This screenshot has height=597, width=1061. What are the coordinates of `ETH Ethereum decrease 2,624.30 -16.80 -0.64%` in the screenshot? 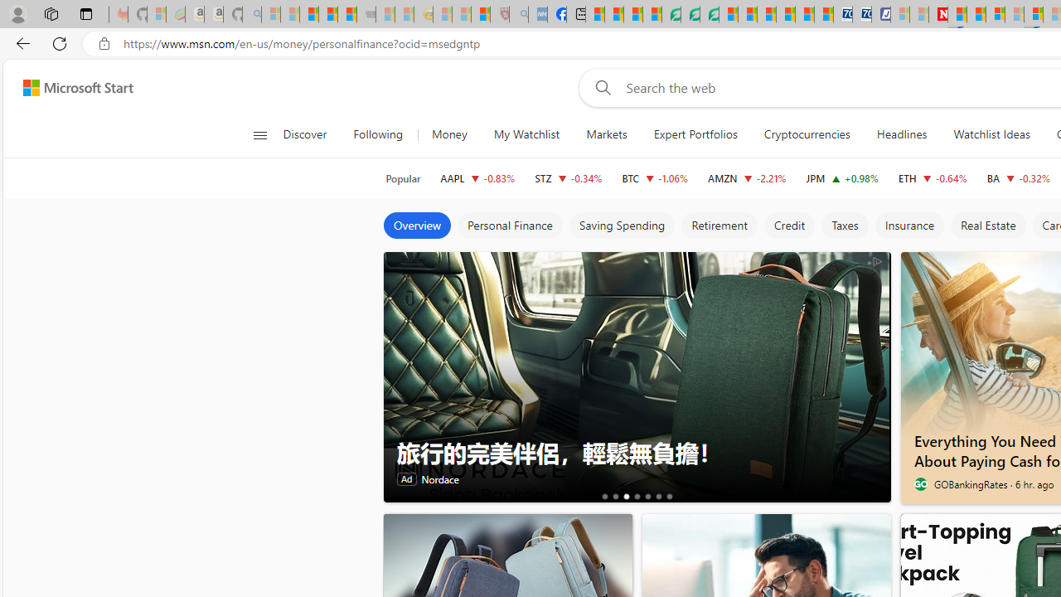 It's located at (932, 177).